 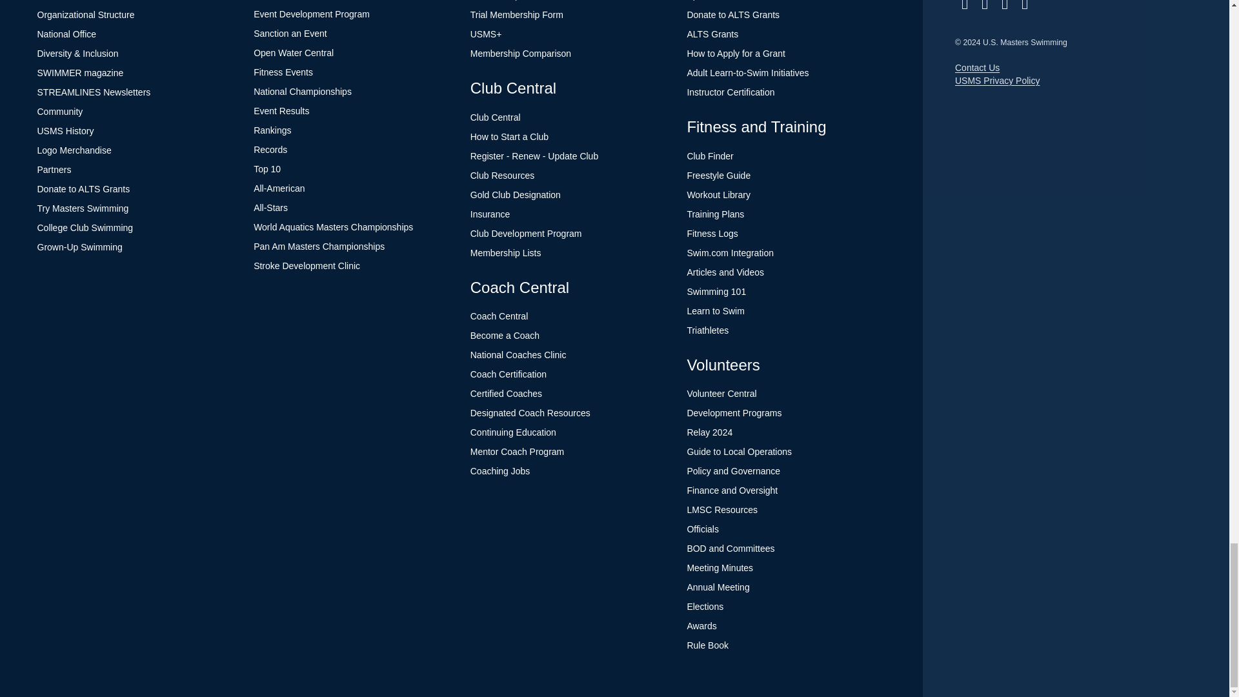 I want to click on Organizational Structure, so click(x=86, y=15).